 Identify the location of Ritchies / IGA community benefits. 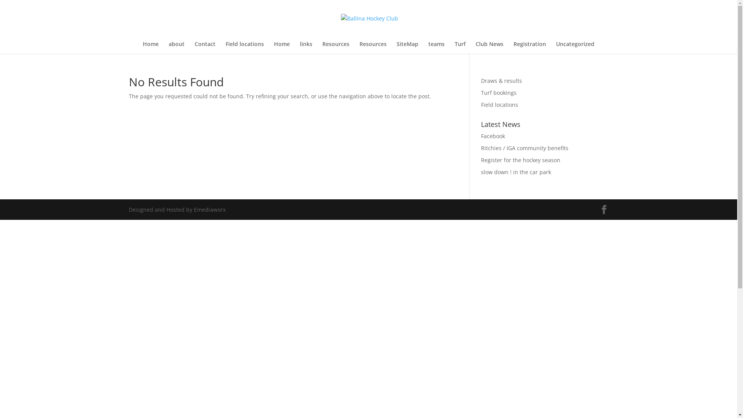
(525, 148).